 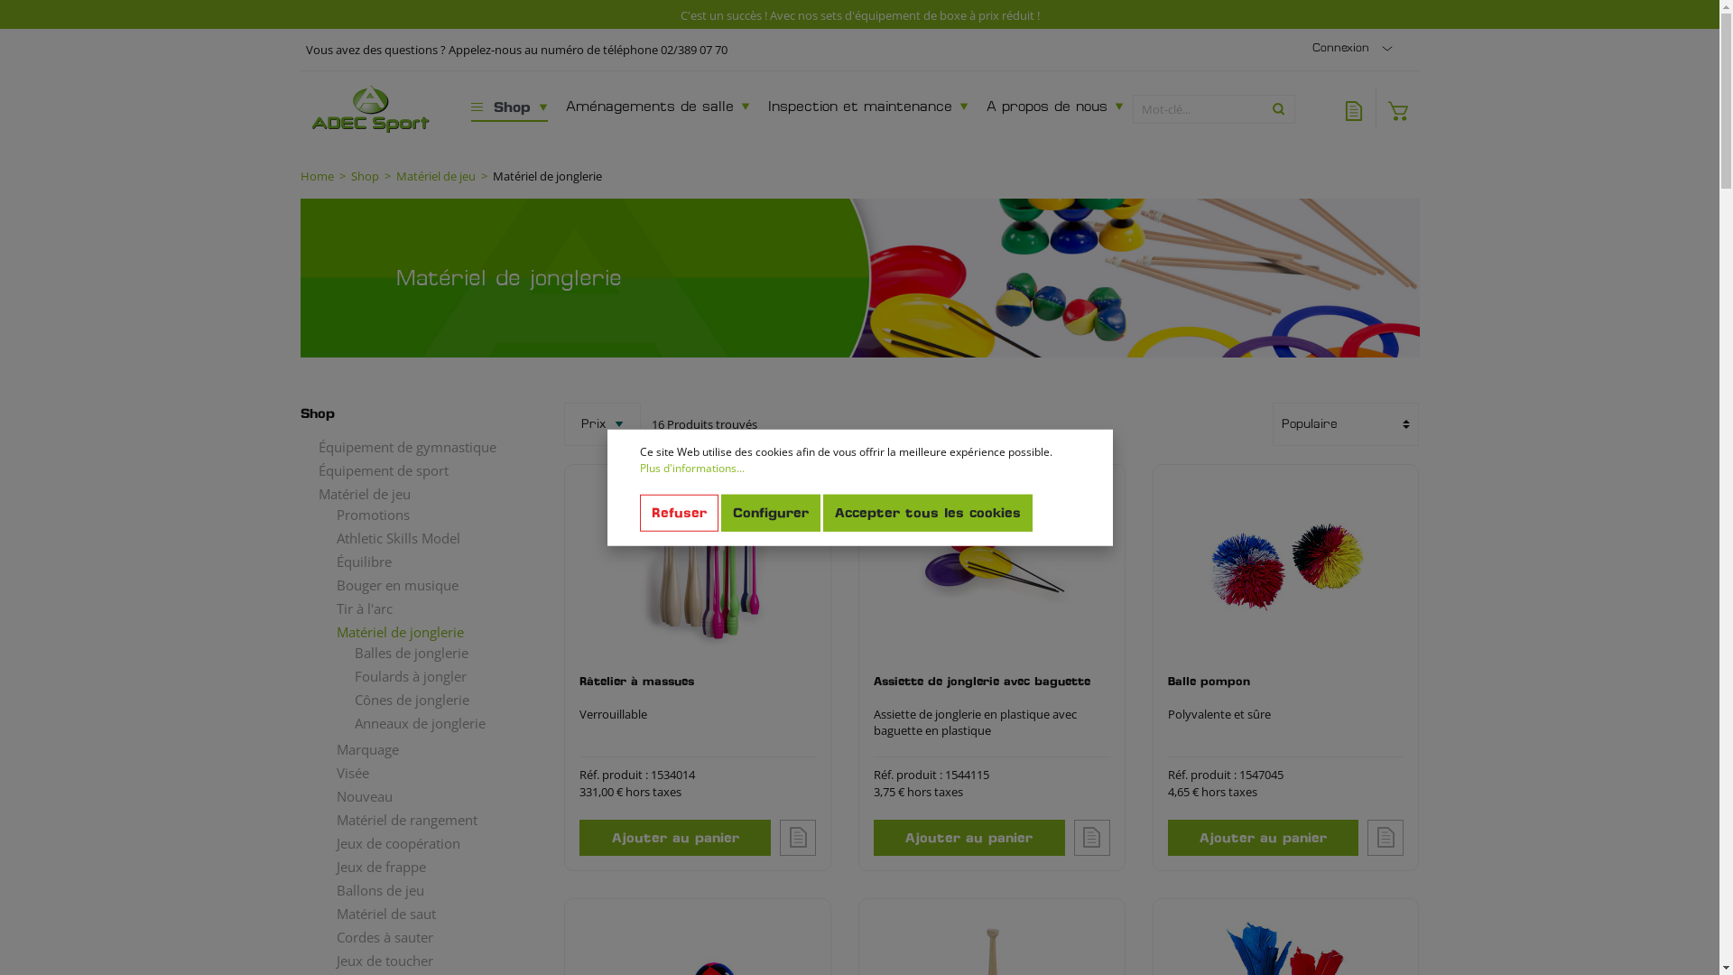 I want to click on Balle pompon, so click(x=1286, y=690).